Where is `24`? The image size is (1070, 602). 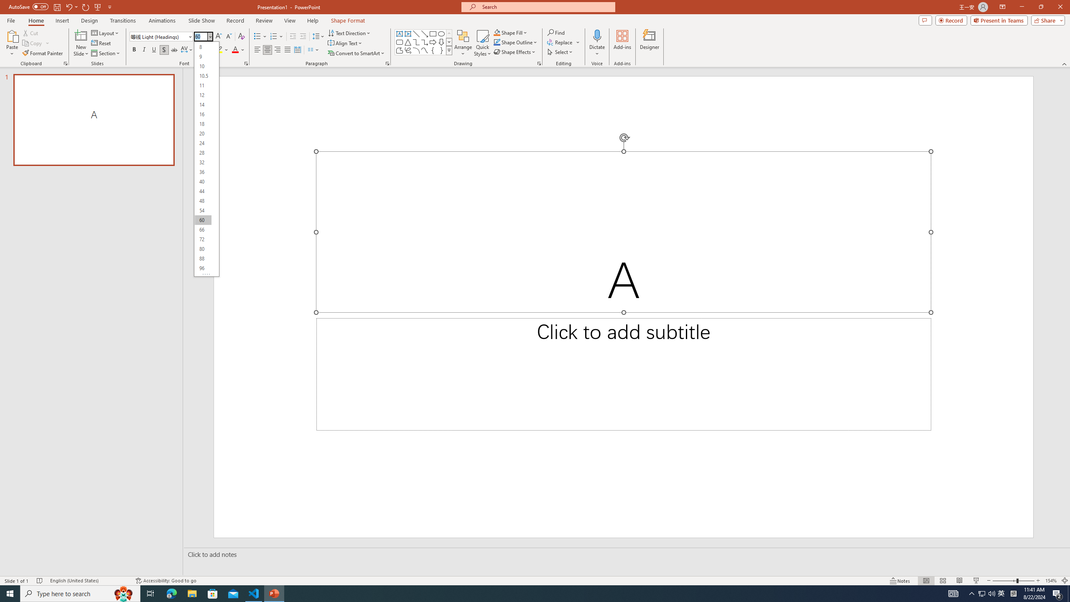 24 is located at coordinates (203, 143).